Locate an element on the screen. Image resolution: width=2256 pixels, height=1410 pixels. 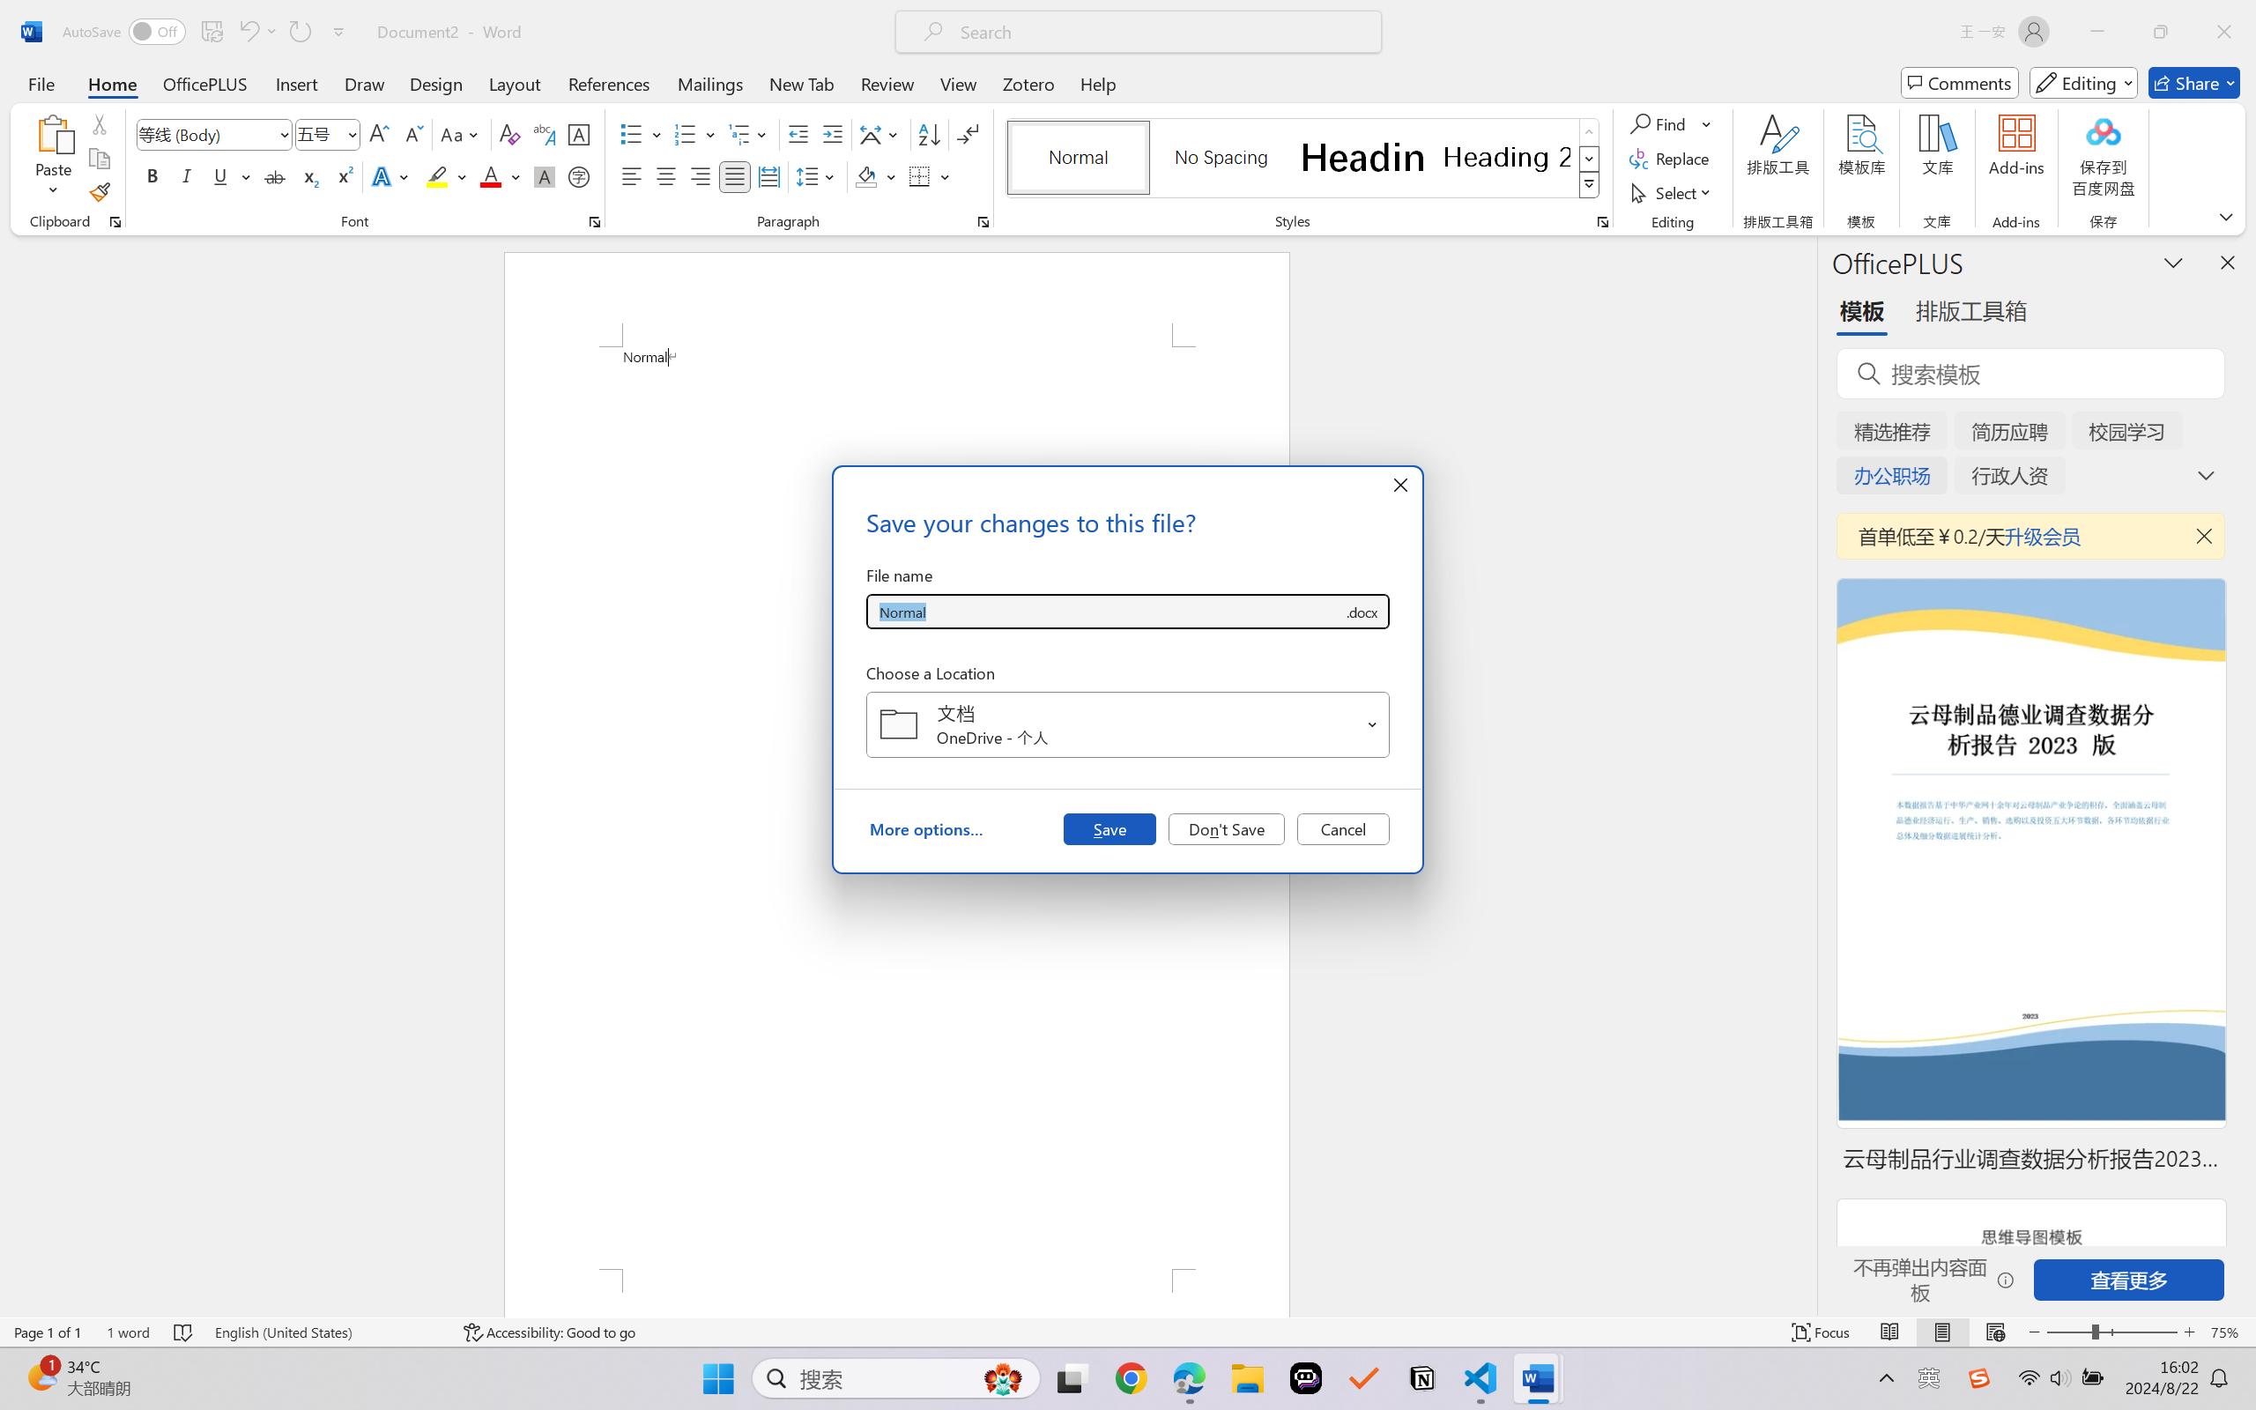
Share is located at coordinates (2194, 83).